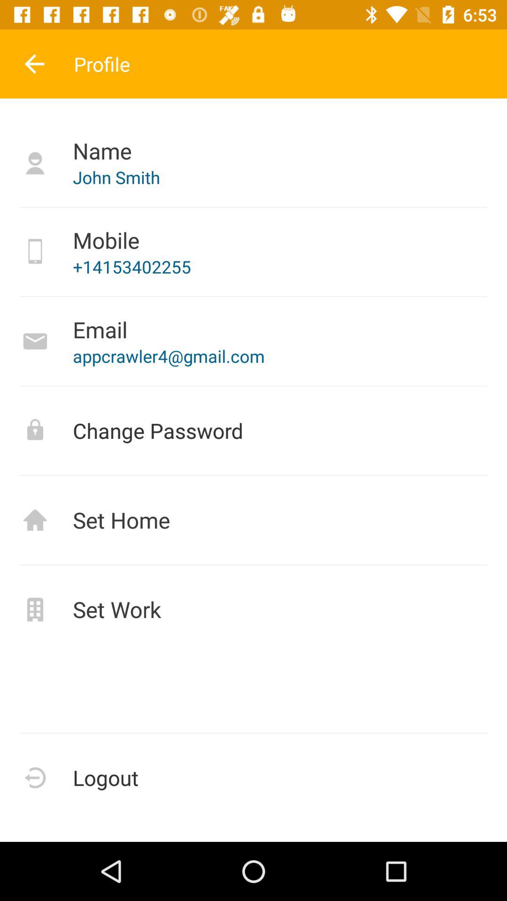 This screenshot has width=507, height=901. What do you see at coordinates (253, 431) in the screenshot?
I see `flip to the change password icon` at bounding box center [253, 431].